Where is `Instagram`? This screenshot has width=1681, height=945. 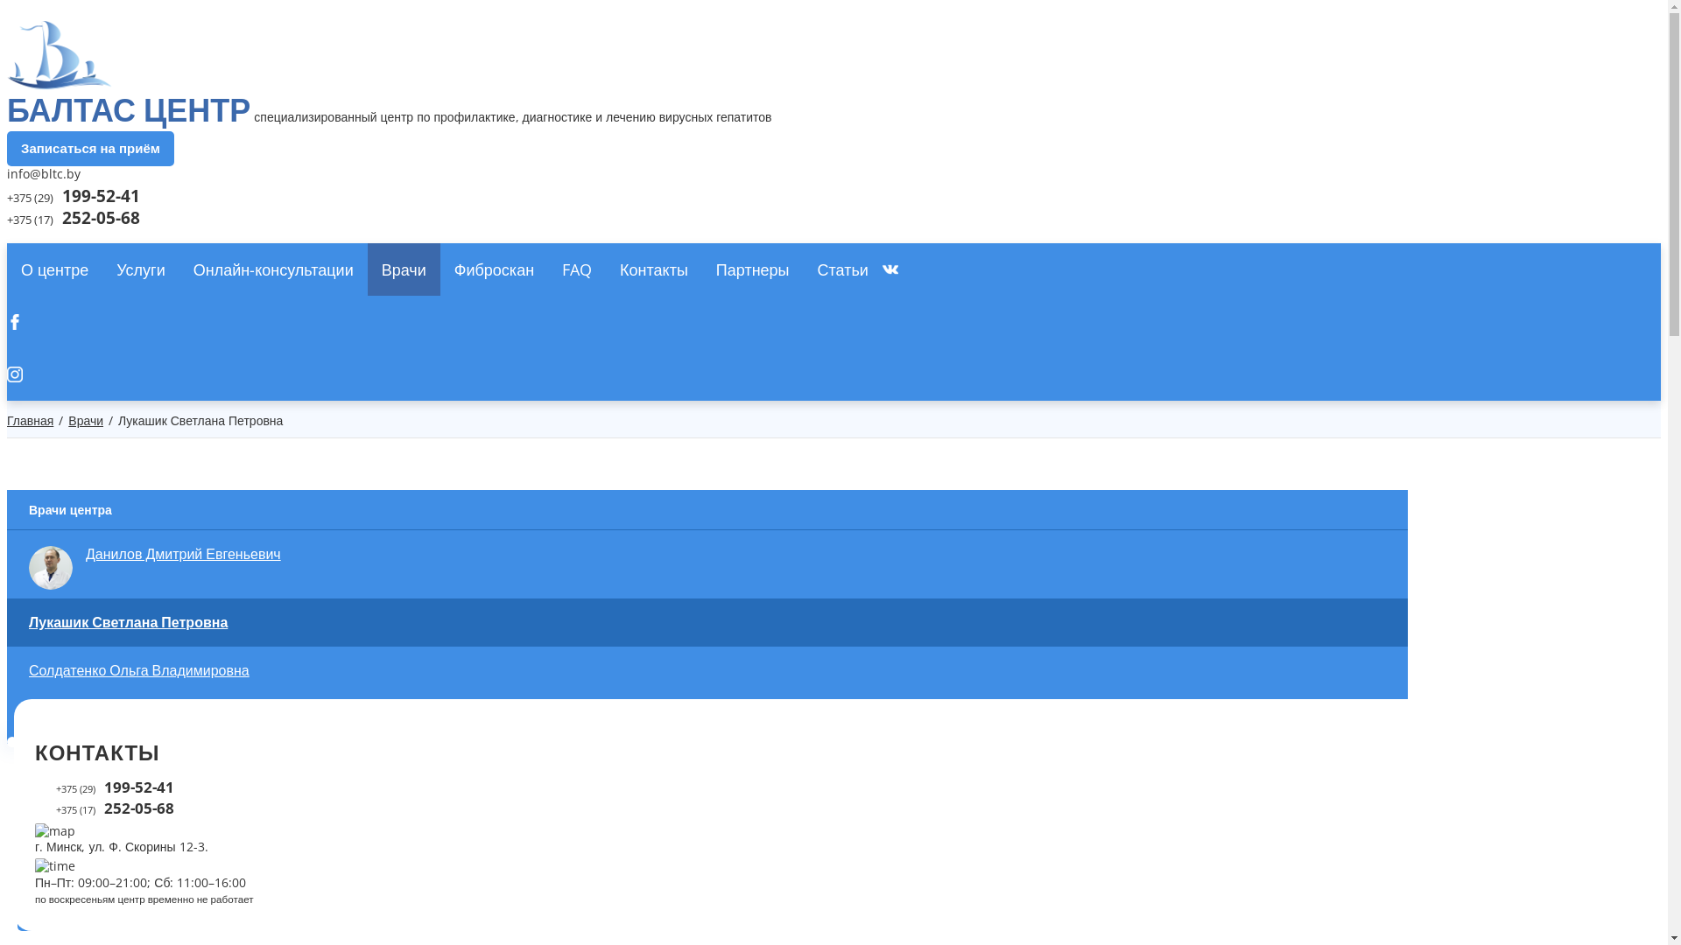 Instagram is located at coordinates (707, 374).